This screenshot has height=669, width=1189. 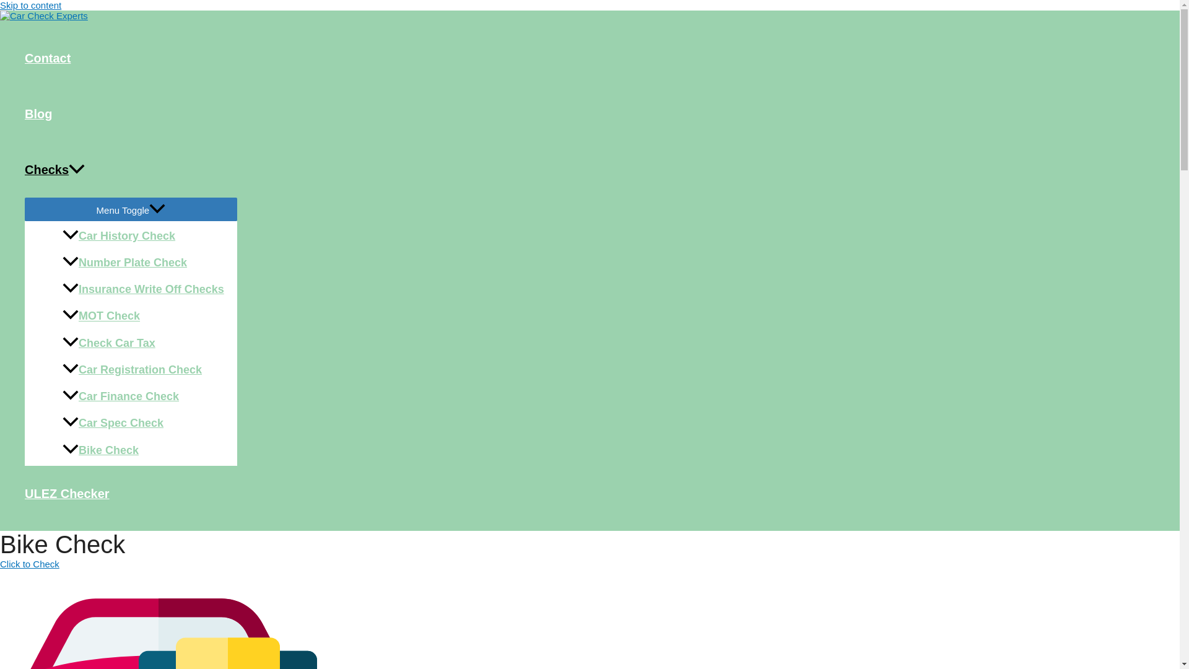 I want to click on Check Car Tax, so click(x=143, y=343).